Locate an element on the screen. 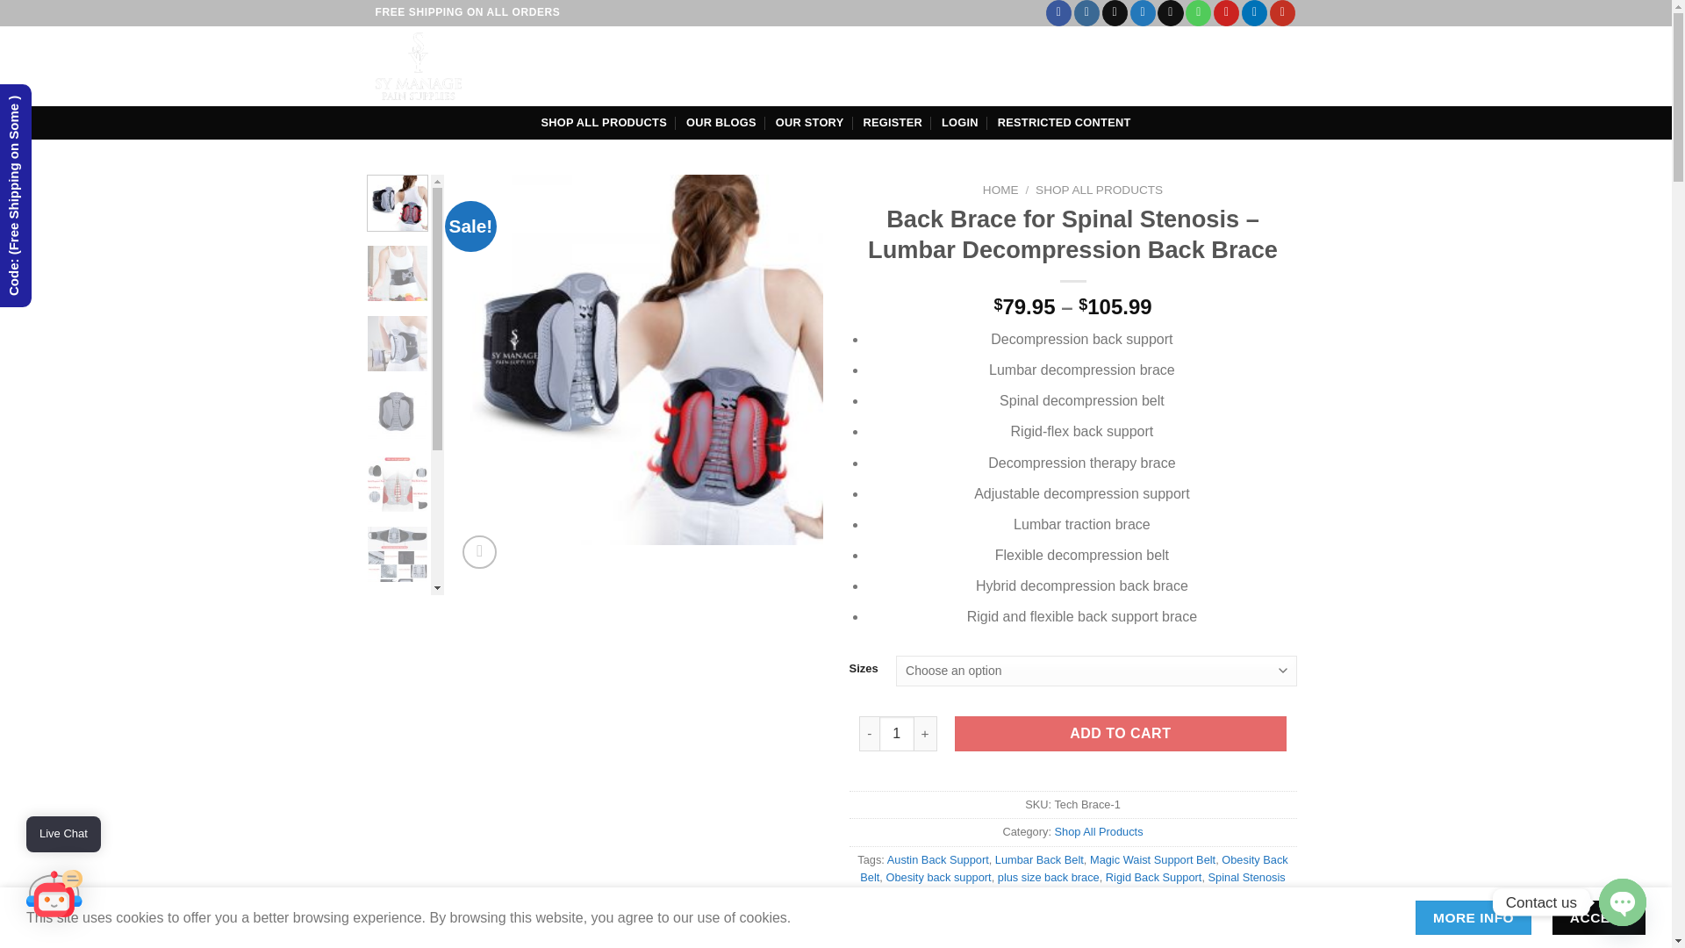 The image size is (1685, 948). REGISTER is located at coordinates (892, 122).